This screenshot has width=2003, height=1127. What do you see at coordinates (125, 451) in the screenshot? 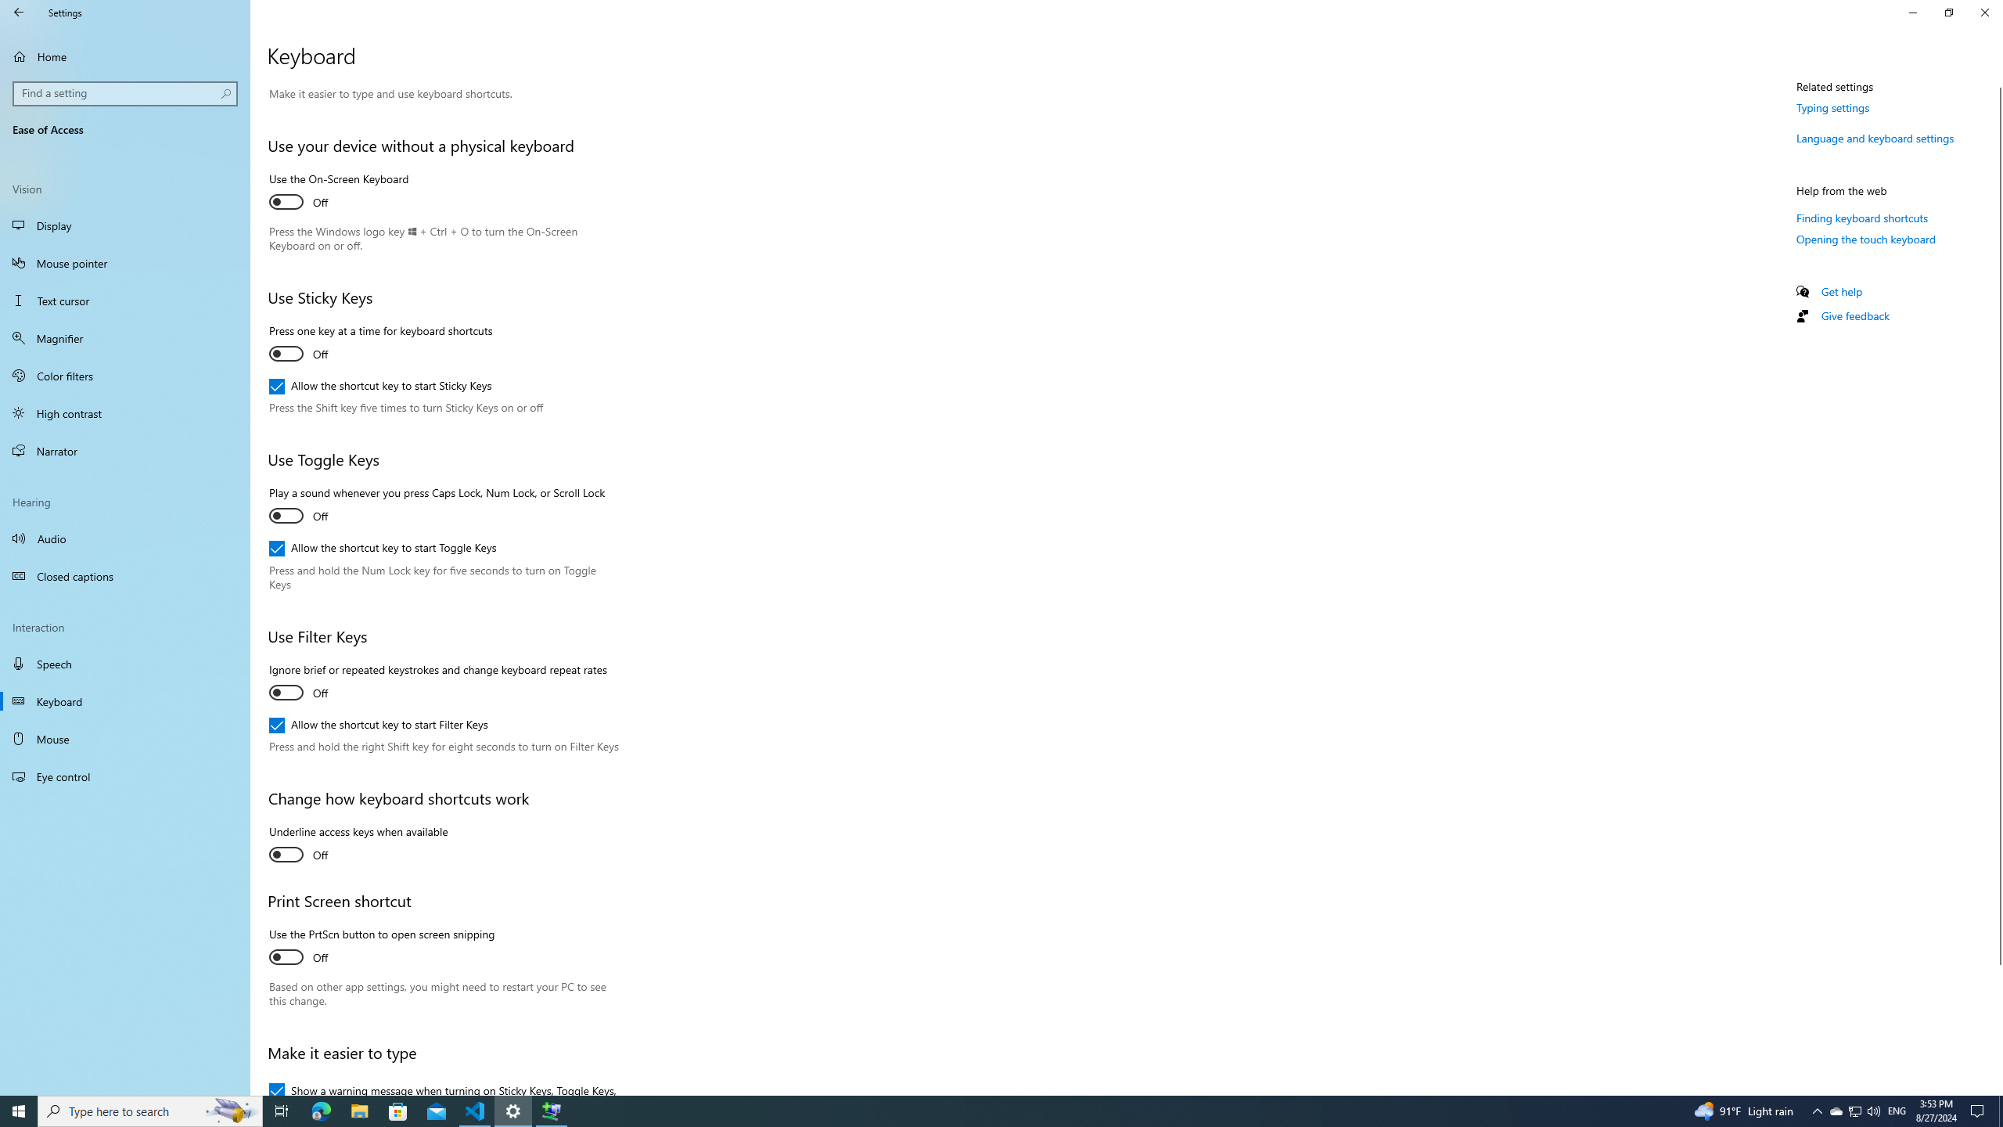
I see `Narrator` at bounding box center [125, 451].